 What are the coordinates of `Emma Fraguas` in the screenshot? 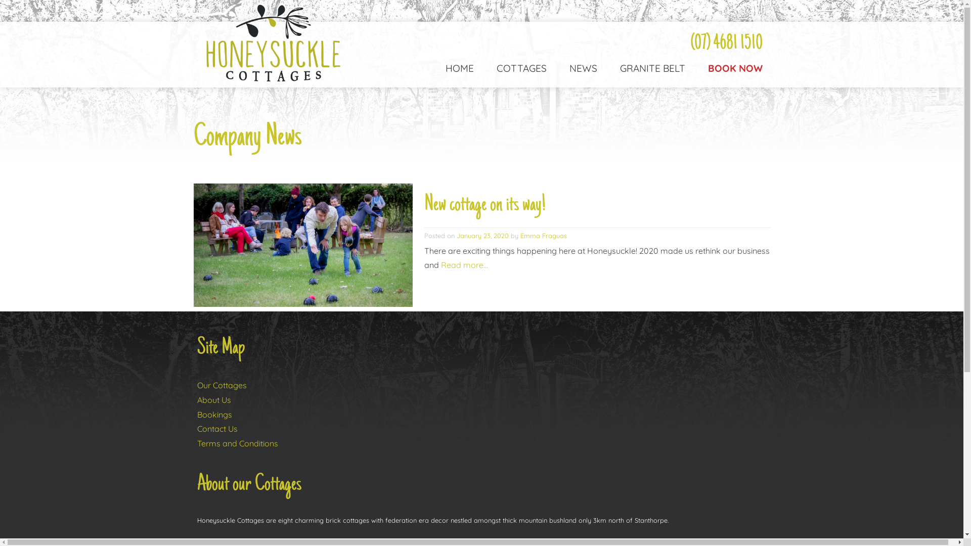 It's located at (543, 236).